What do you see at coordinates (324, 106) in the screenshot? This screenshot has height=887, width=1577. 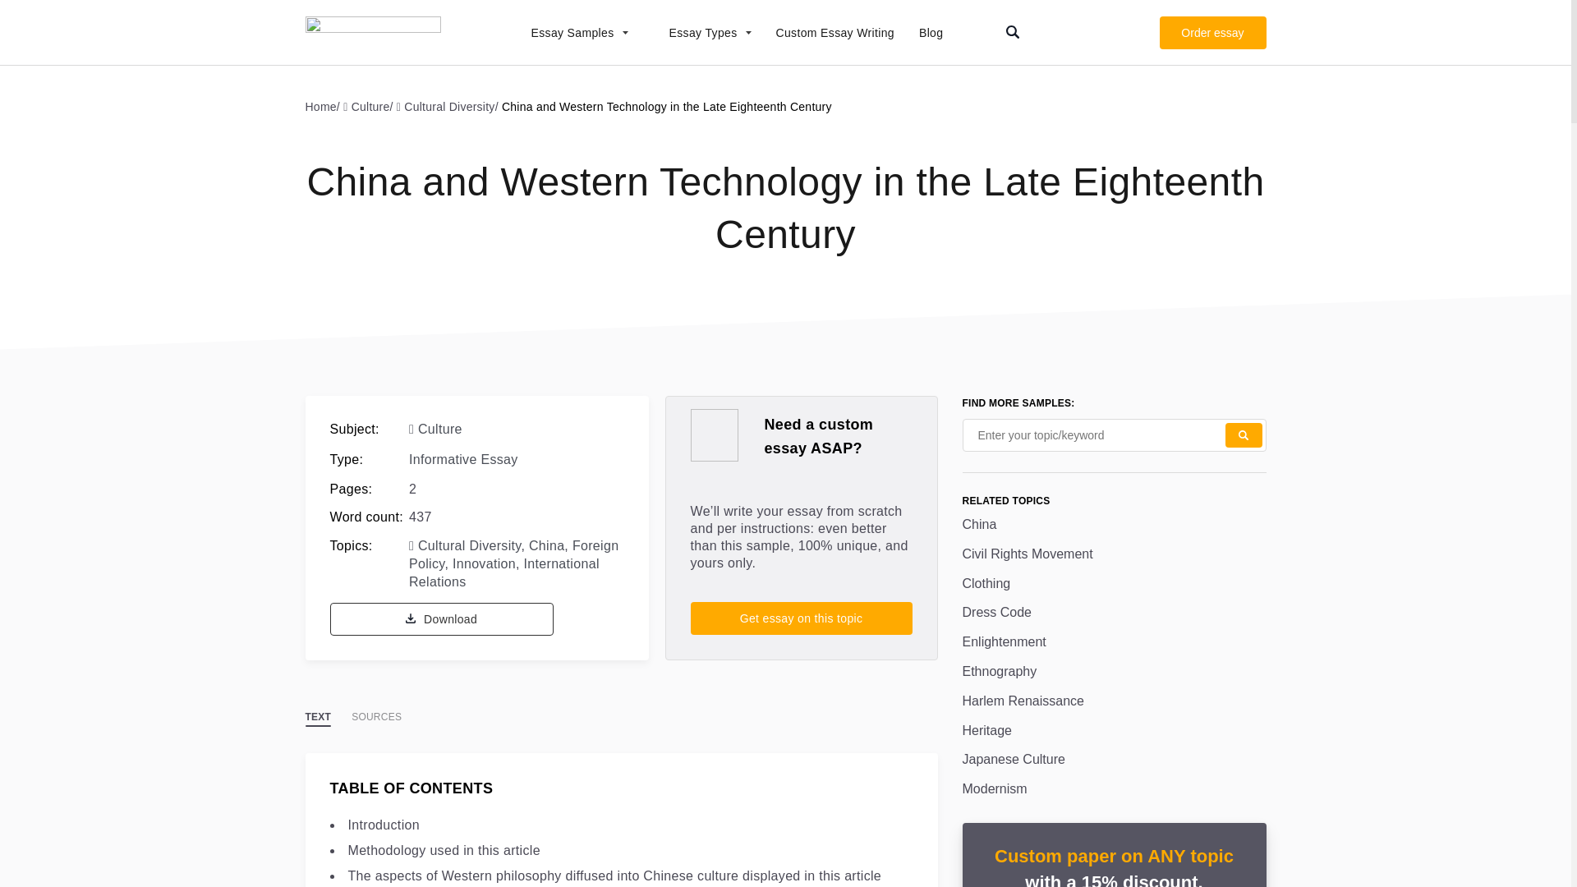 I see `Go to Examples.` at bounding box center [324, 106].